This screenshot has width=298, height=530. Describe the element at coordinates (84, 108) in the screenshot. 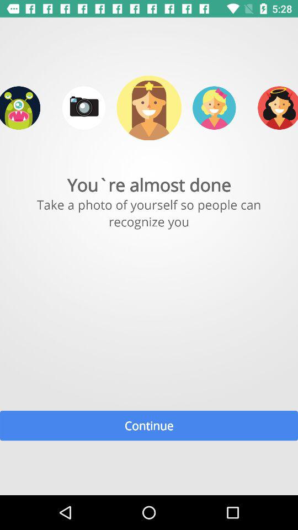

I see `take a photo of yourself` at that location.